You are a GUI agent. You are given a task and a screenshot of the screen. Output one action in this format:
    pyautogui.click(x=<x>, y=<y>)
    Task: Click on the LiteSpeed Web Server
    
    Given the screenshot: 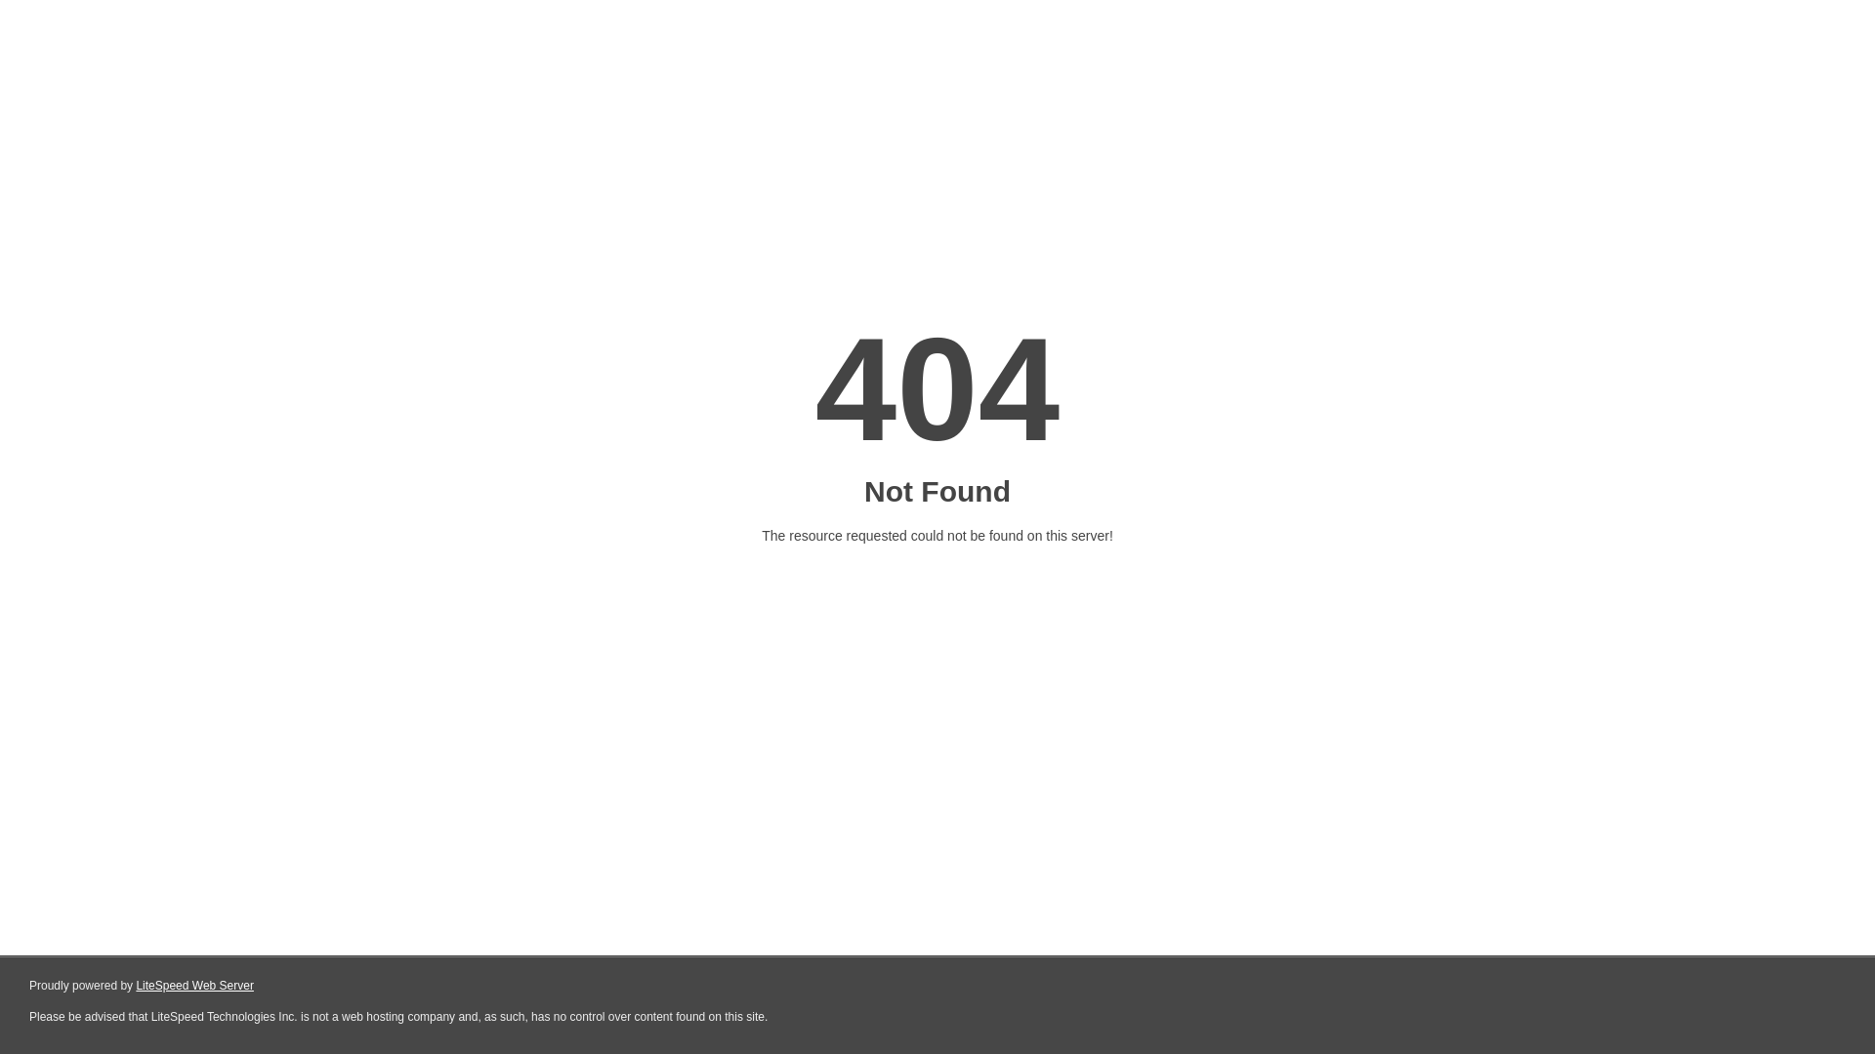 What is the action you would take?
    pyautogui.click(x=195, y=986)
    